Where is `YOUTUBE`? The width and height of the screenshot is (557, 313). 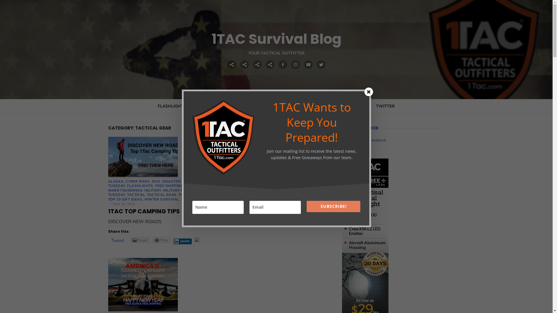
YOUTUBE is located at coordinates (359, 106).